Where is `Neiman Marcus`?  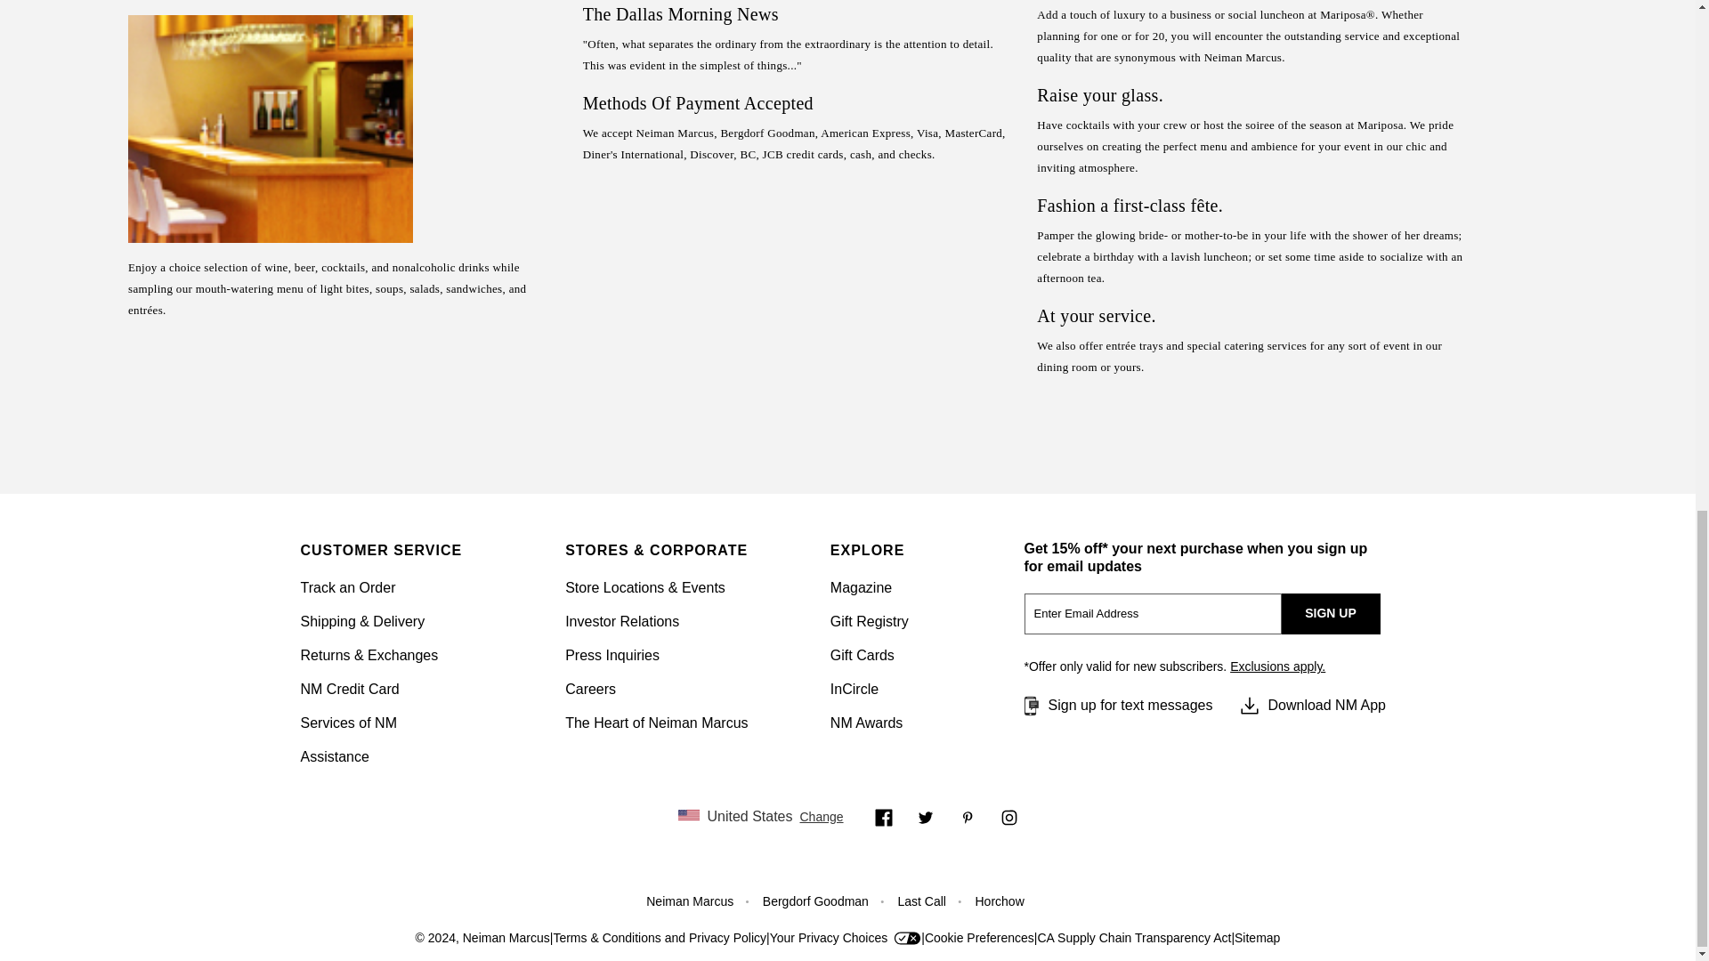 Neiman Marcus is located at coordinates (689, 900).